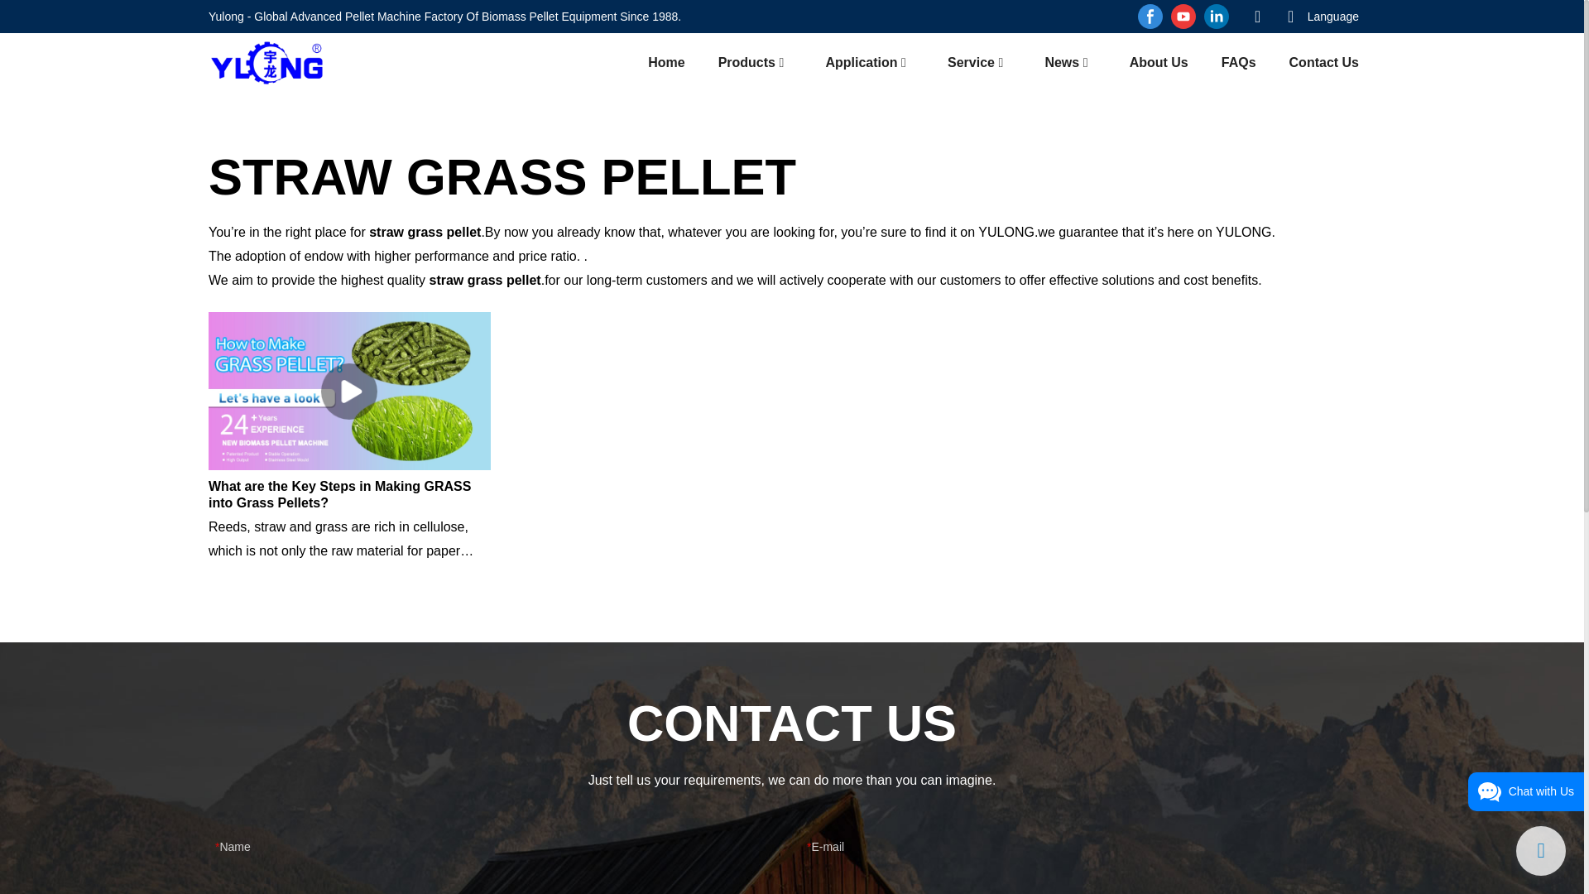 The height and width of the screenshot is (894, 1589). Describe the element at coordinates (1159, 61) in the screenshot. I see `About Us` at that location.